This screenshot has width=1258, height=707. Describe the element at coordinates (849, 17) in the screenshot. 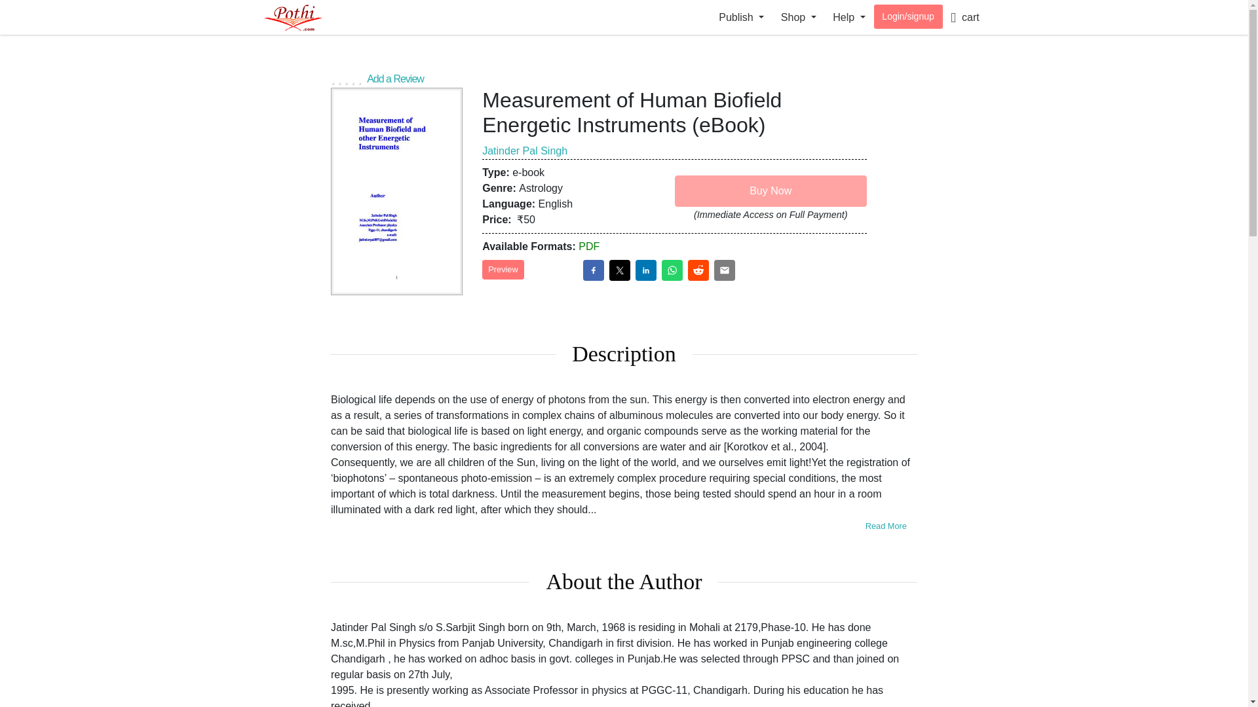

I see `Help` at that location.